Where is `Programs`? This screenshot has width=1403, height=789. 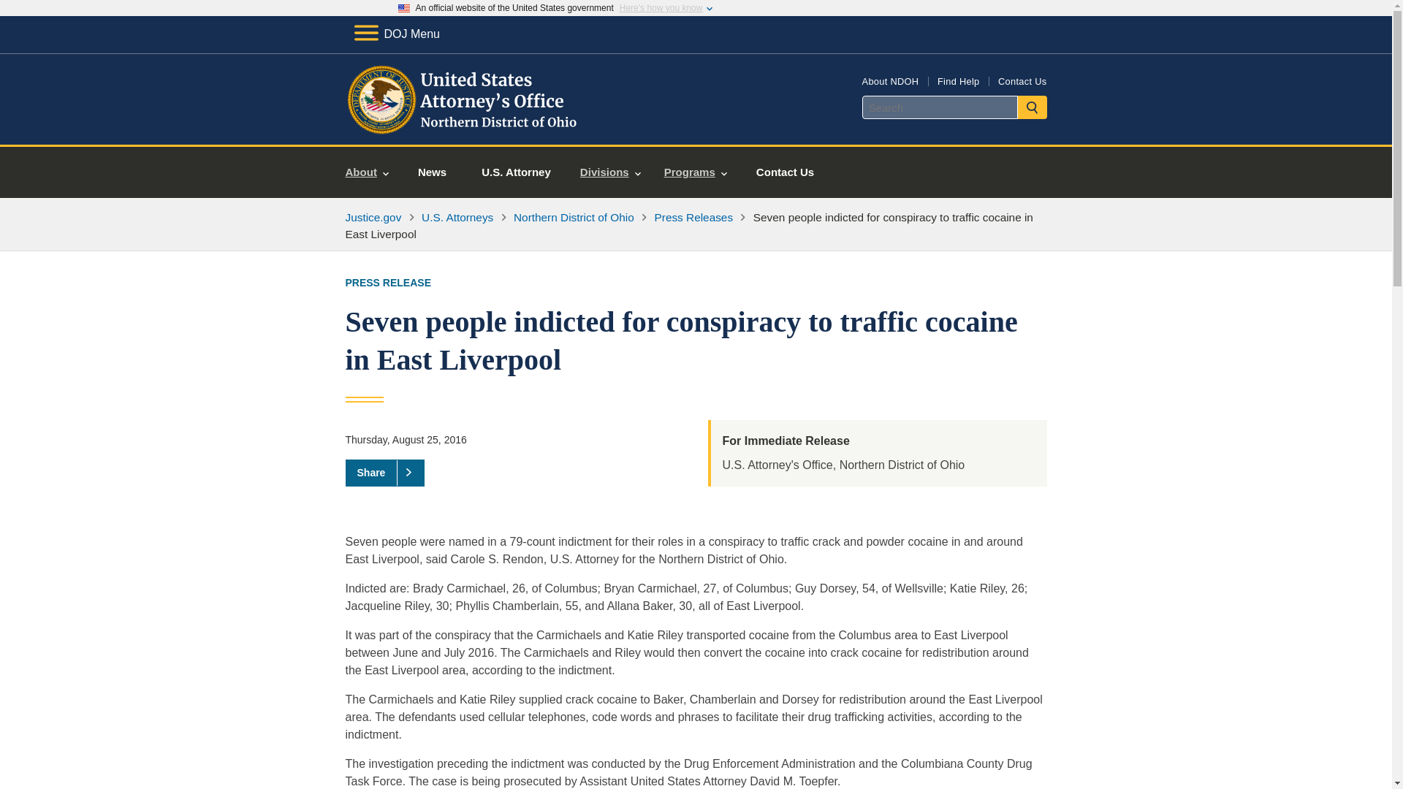
Programs is located at coordinates (696, 172).